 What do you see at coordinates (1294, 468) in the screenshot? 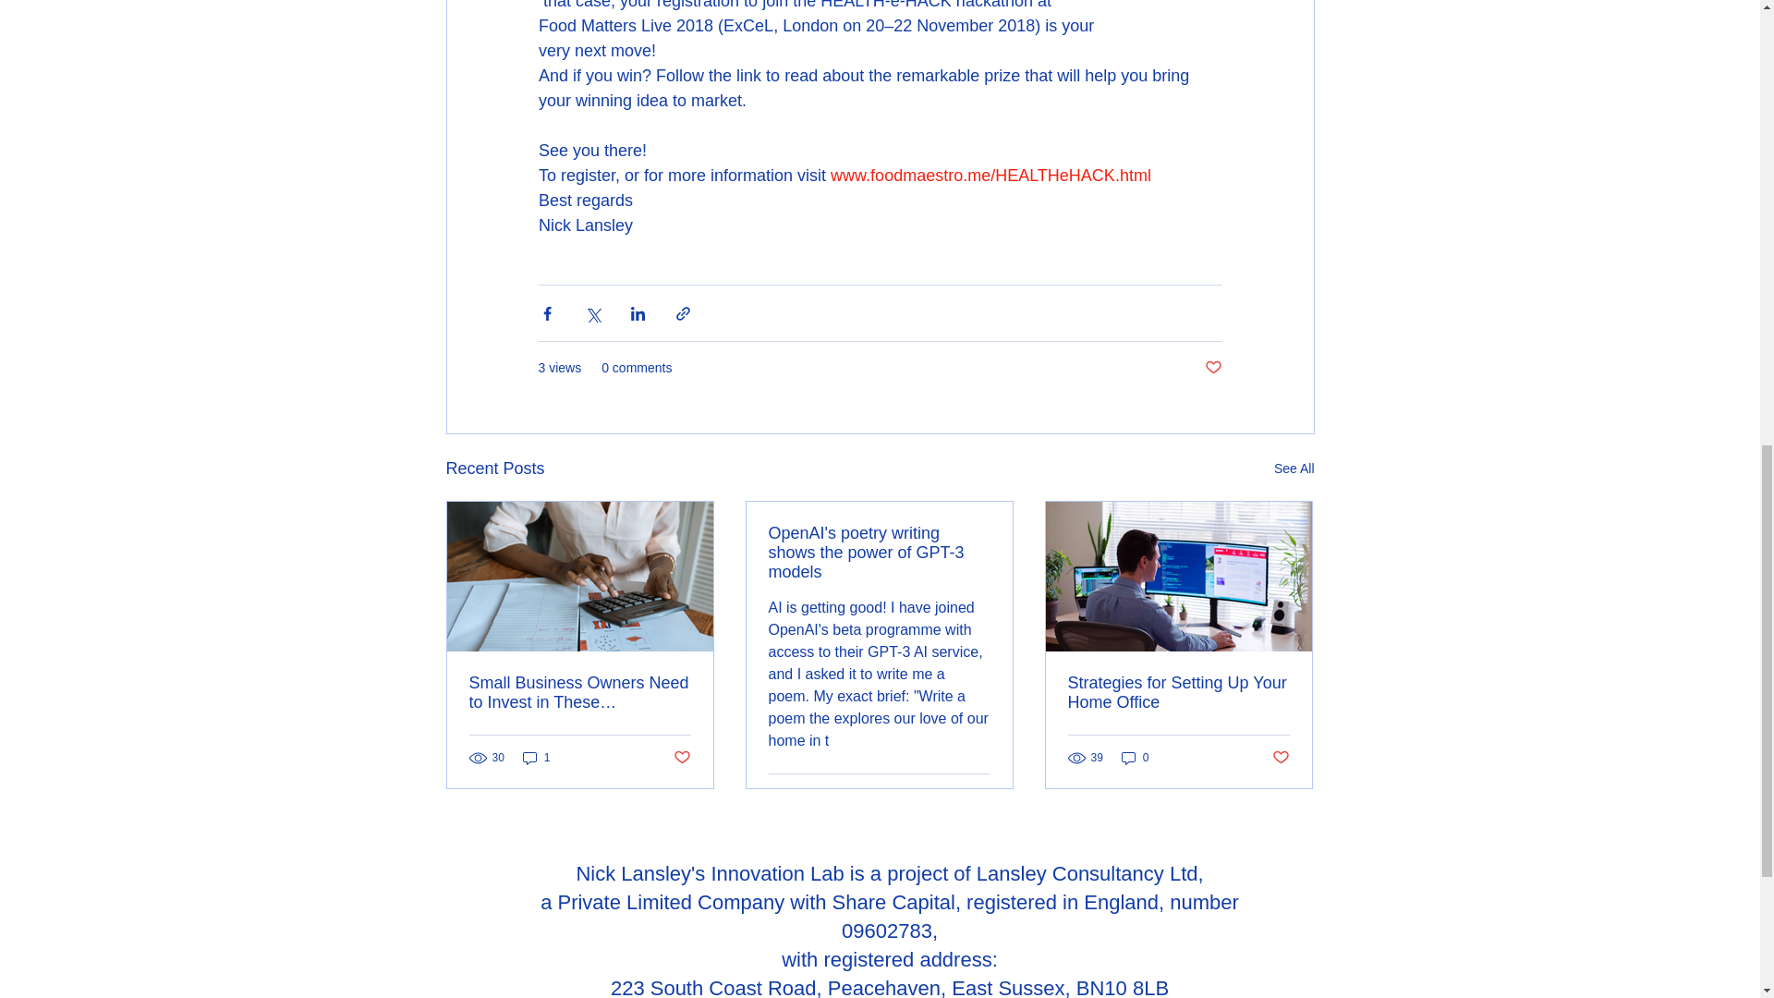
I see `See All` at bounding box center [1294, 468].